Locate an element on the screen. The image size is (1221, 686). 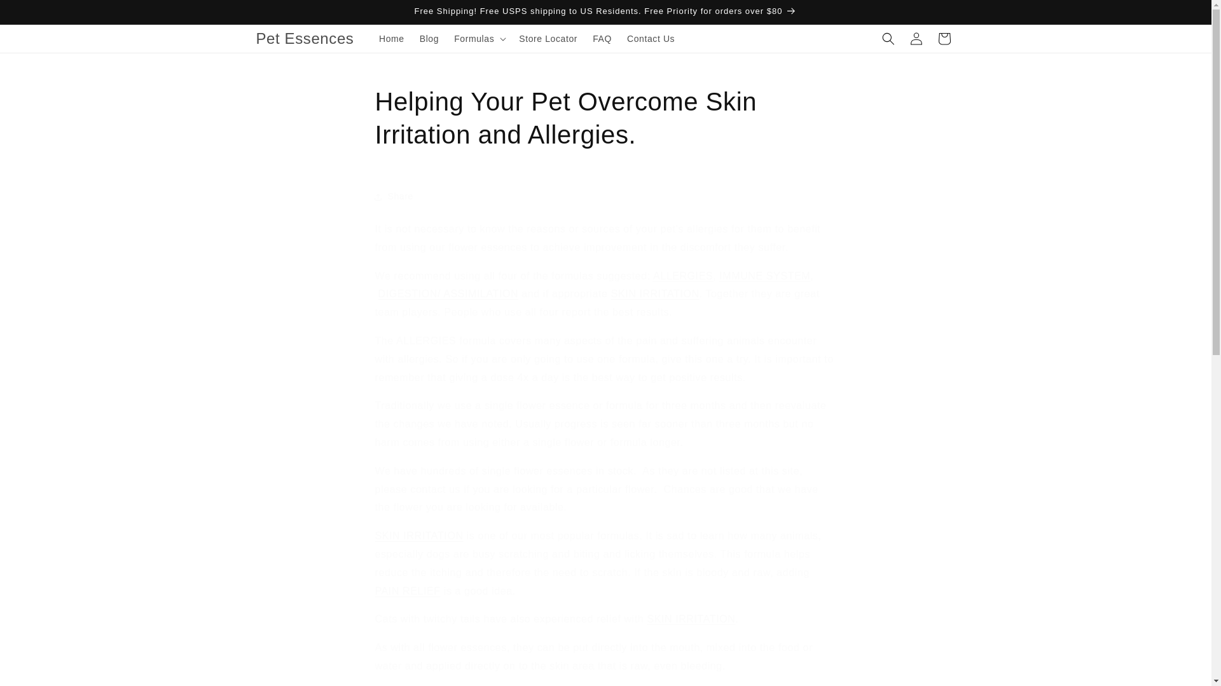
Share is located at coordinates (605, 197).